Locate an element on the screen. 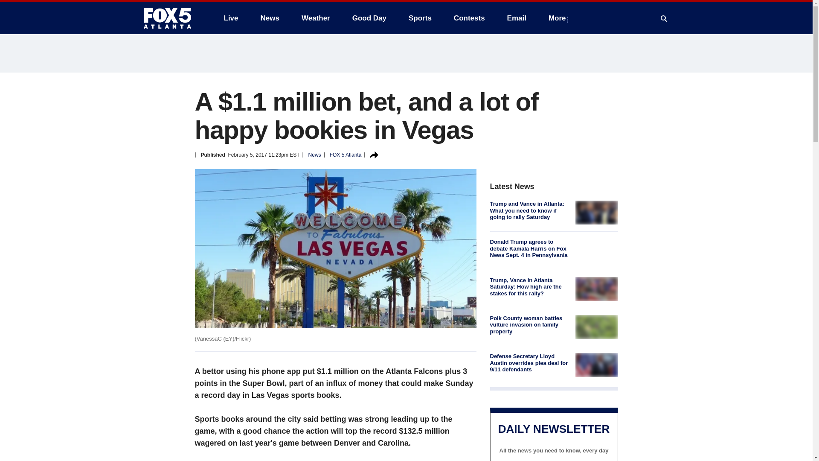  News is located at coordinates (270, 18).